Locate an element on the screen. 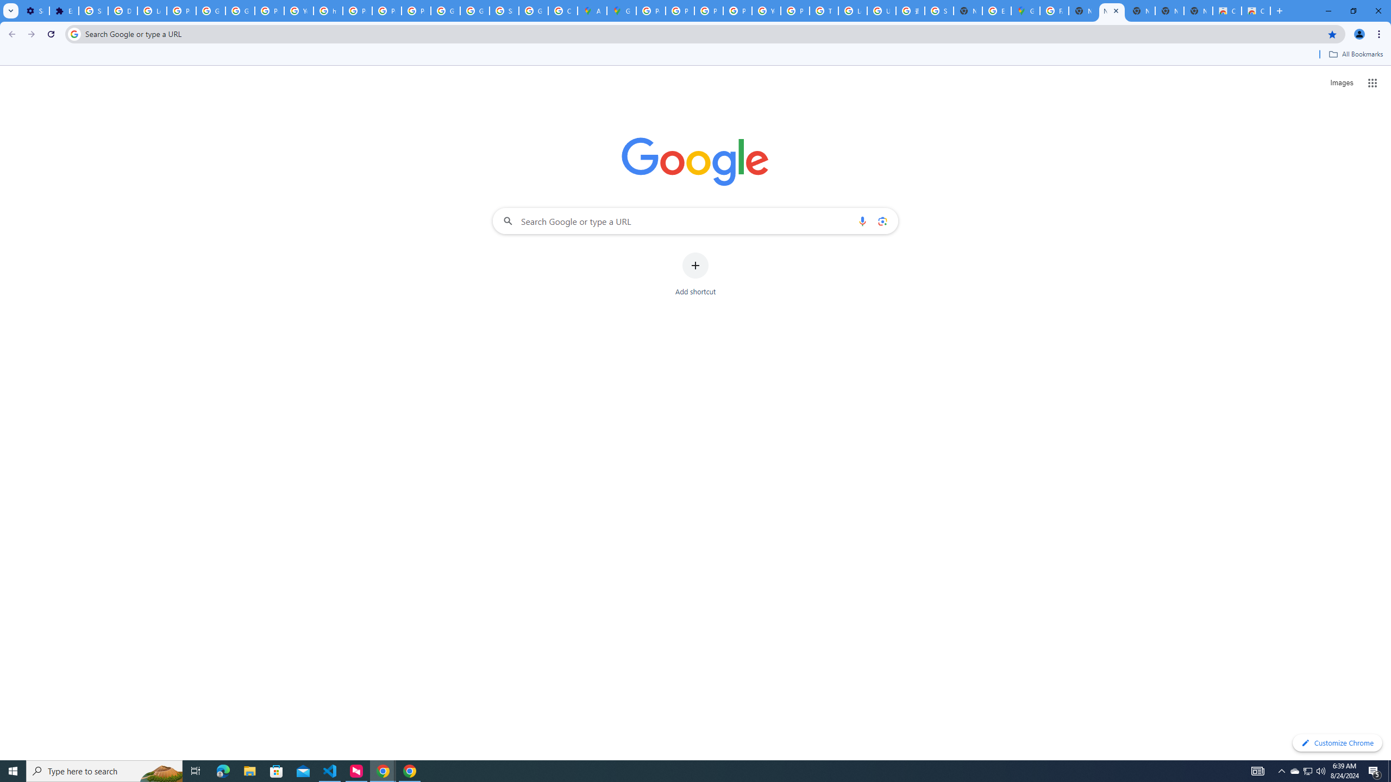 This screenshot has height=782, width=1391. Sign in - Google Accounts is located at coordinates (939, 11).